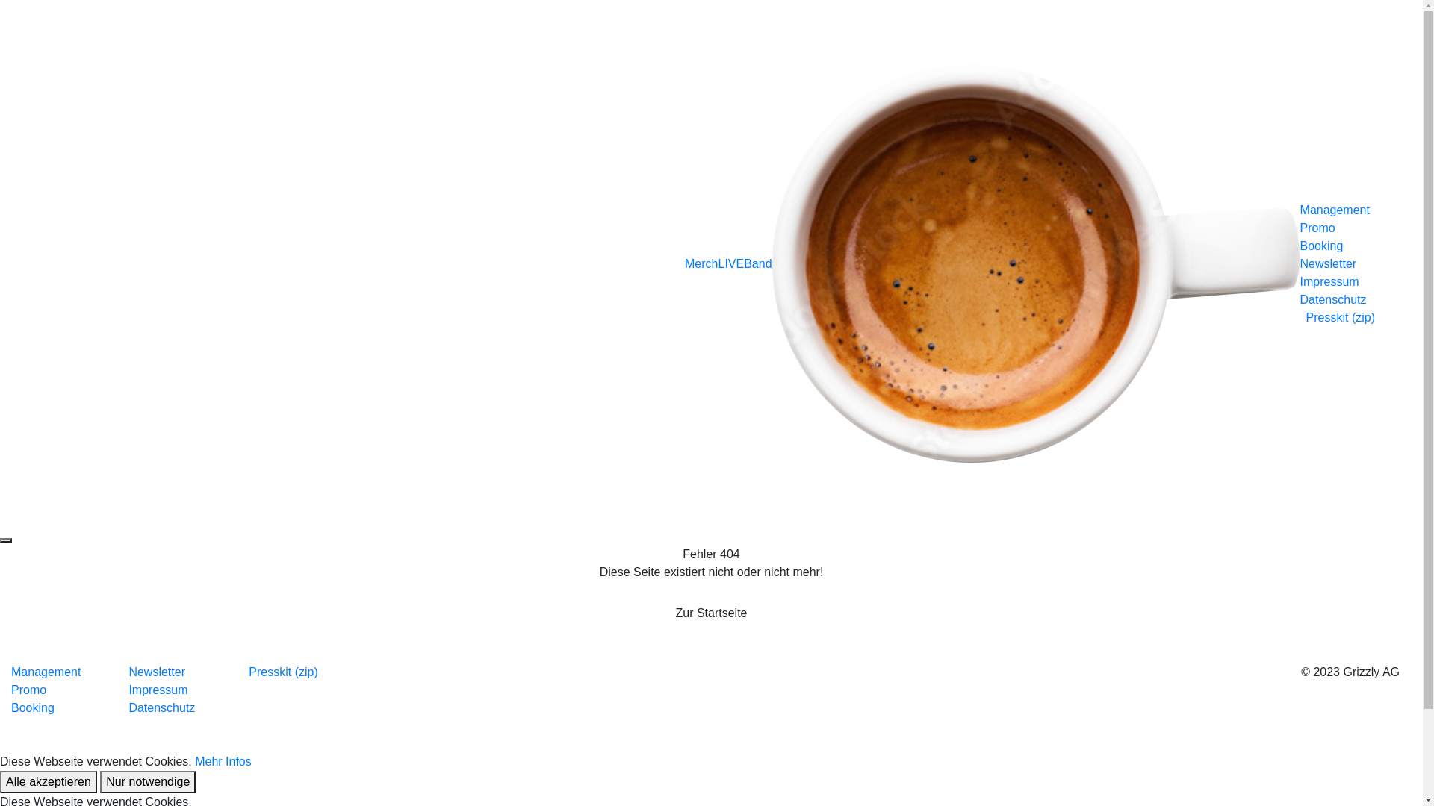 The height and width of the screenshot is (806, 1434). Describe the element at coordinates (1338, 246) in the screenshot. I see `Booking` at that location.